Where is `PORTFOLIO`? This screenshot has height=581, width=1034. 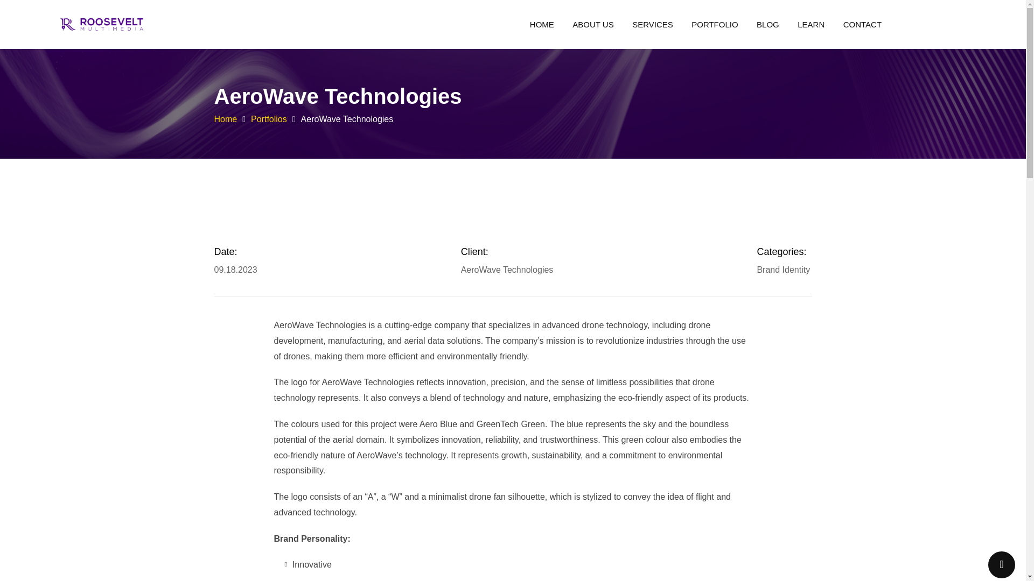 PORTFOLIO is located at coordinates (714, 24).